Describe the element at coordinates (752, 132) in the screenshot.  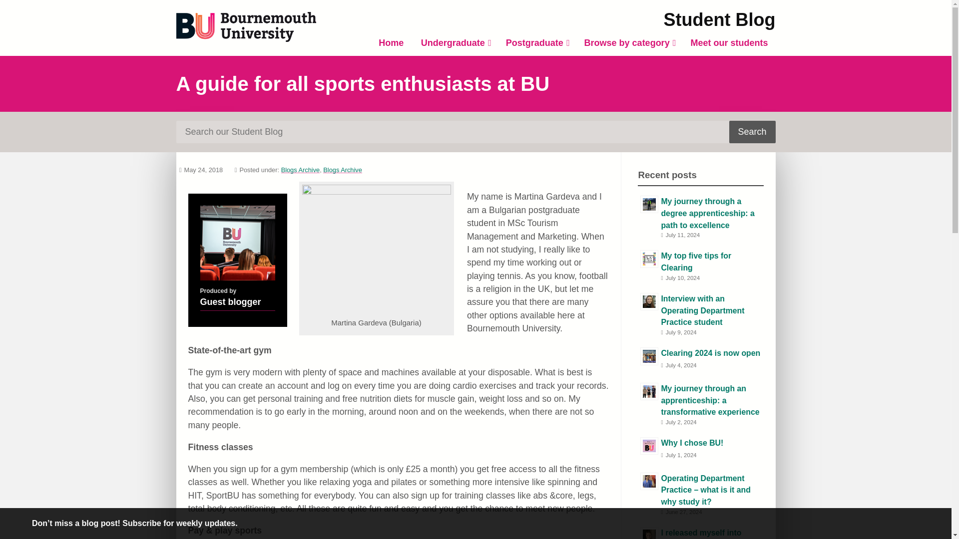
I see `Search` at that location.